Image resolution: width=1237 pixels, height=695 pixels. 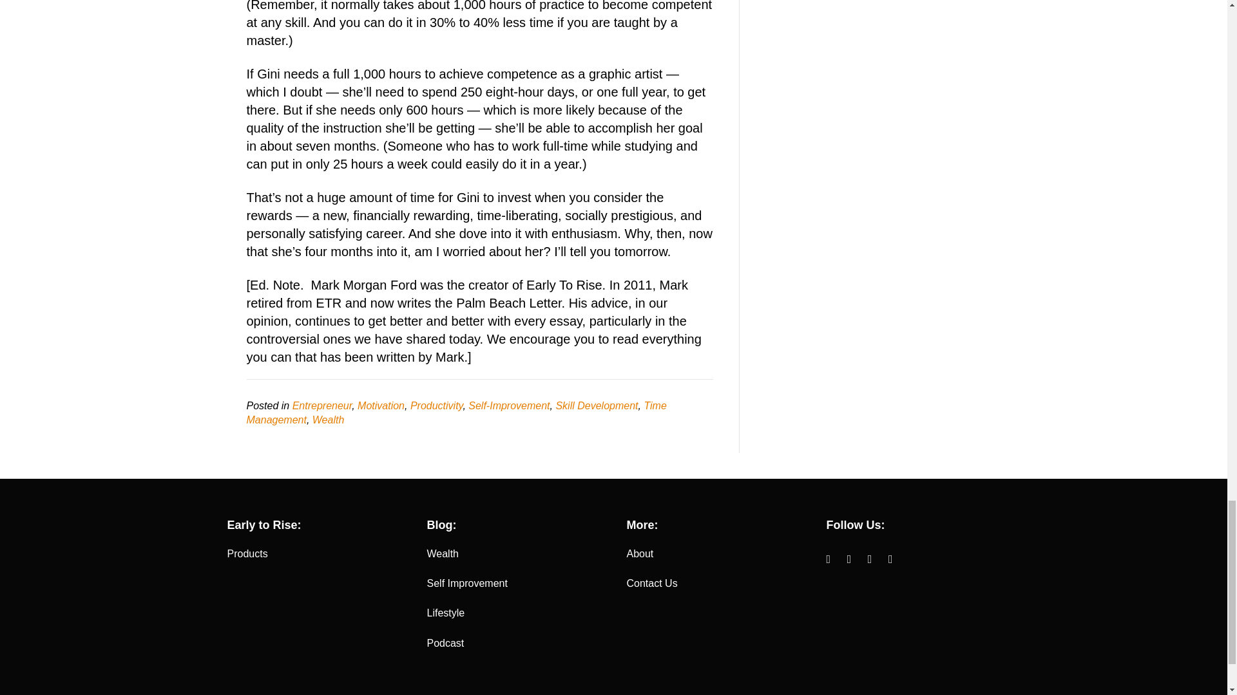 I want to click on About, so click(x=639, y=553).